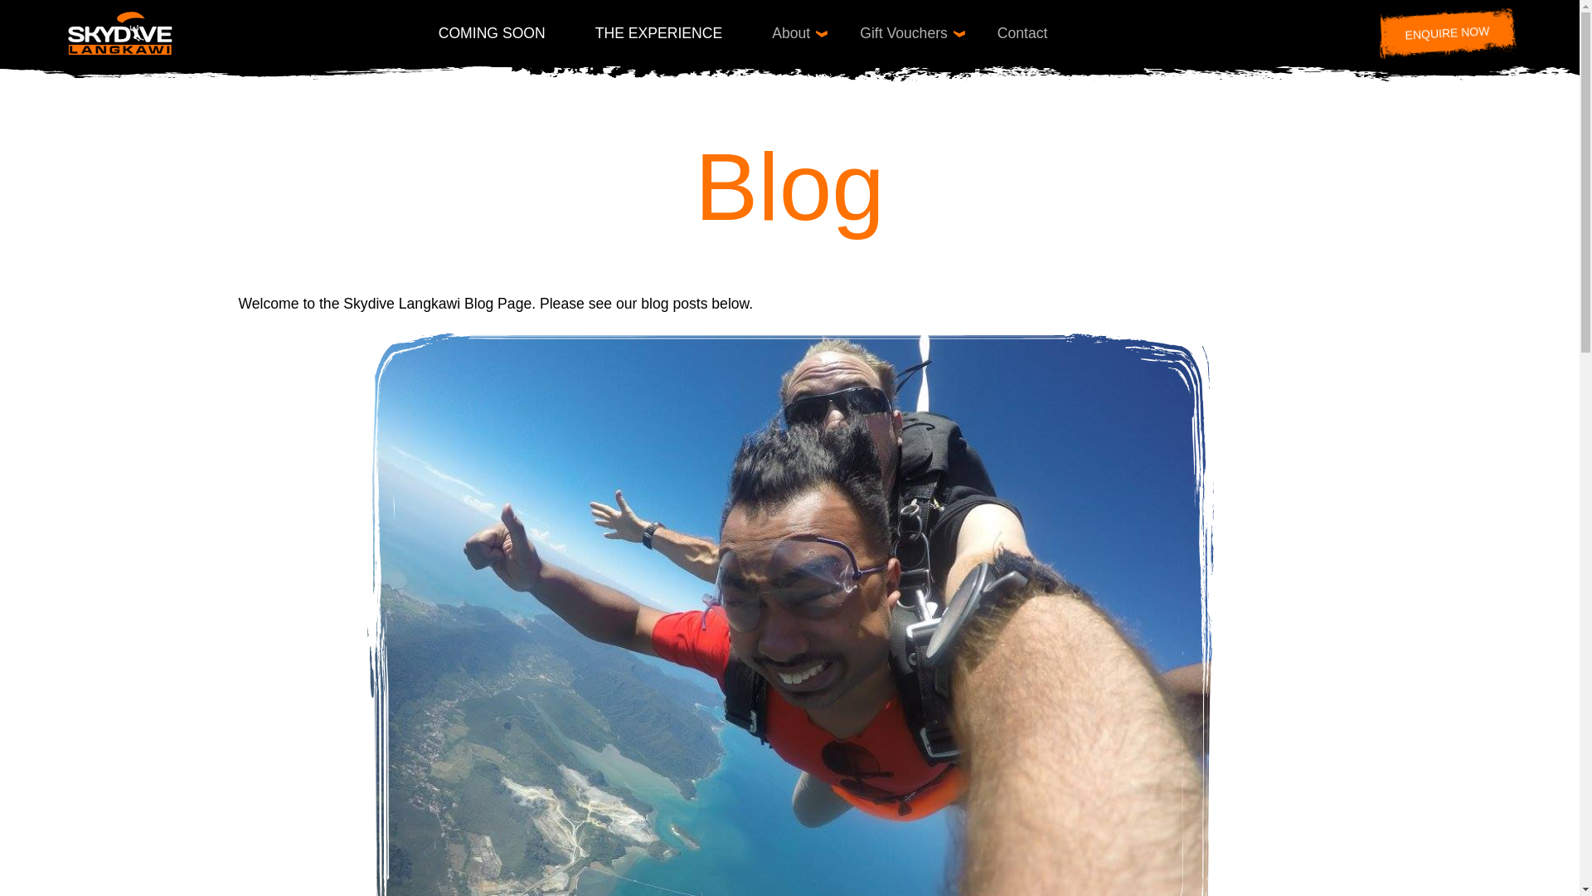  Describe the element at coordinates (1023, 33) in the screenshot. I see `Contact` at that location.